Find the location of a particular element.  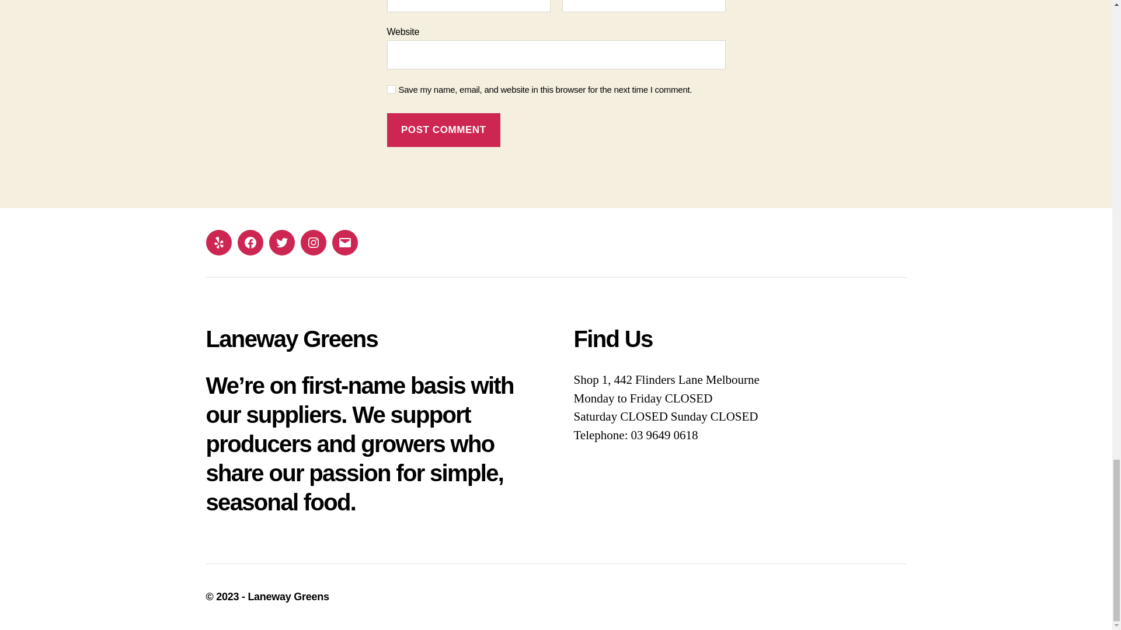

Yelp is located at coordinates (218, 243).